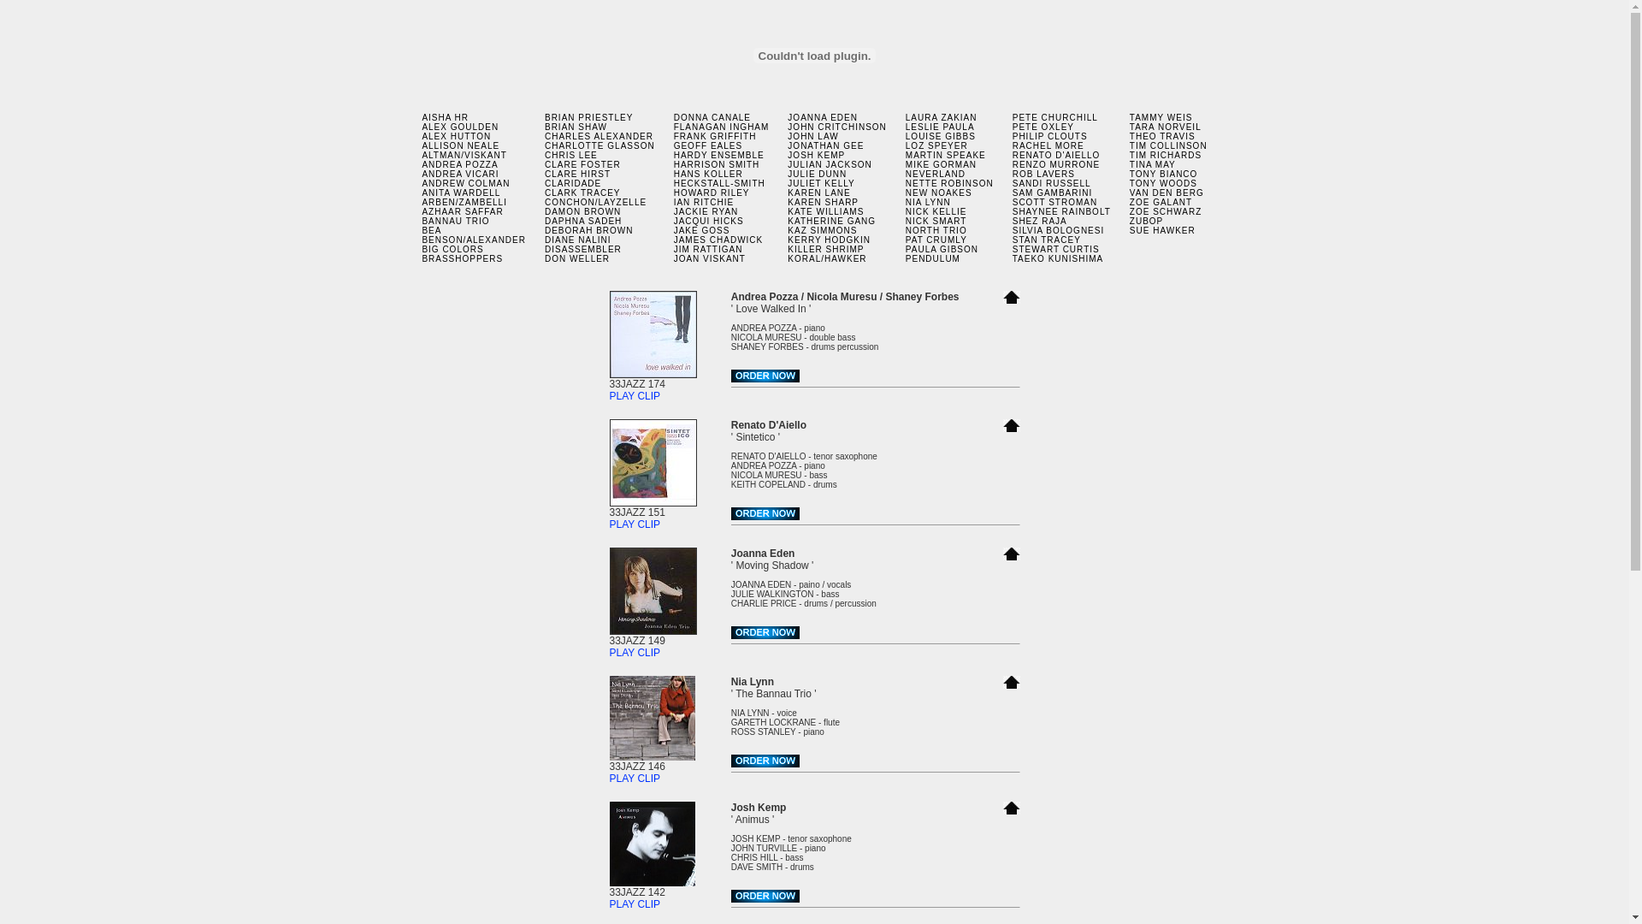  I want to click on SHEZ RAJA, so click(1040, 221).